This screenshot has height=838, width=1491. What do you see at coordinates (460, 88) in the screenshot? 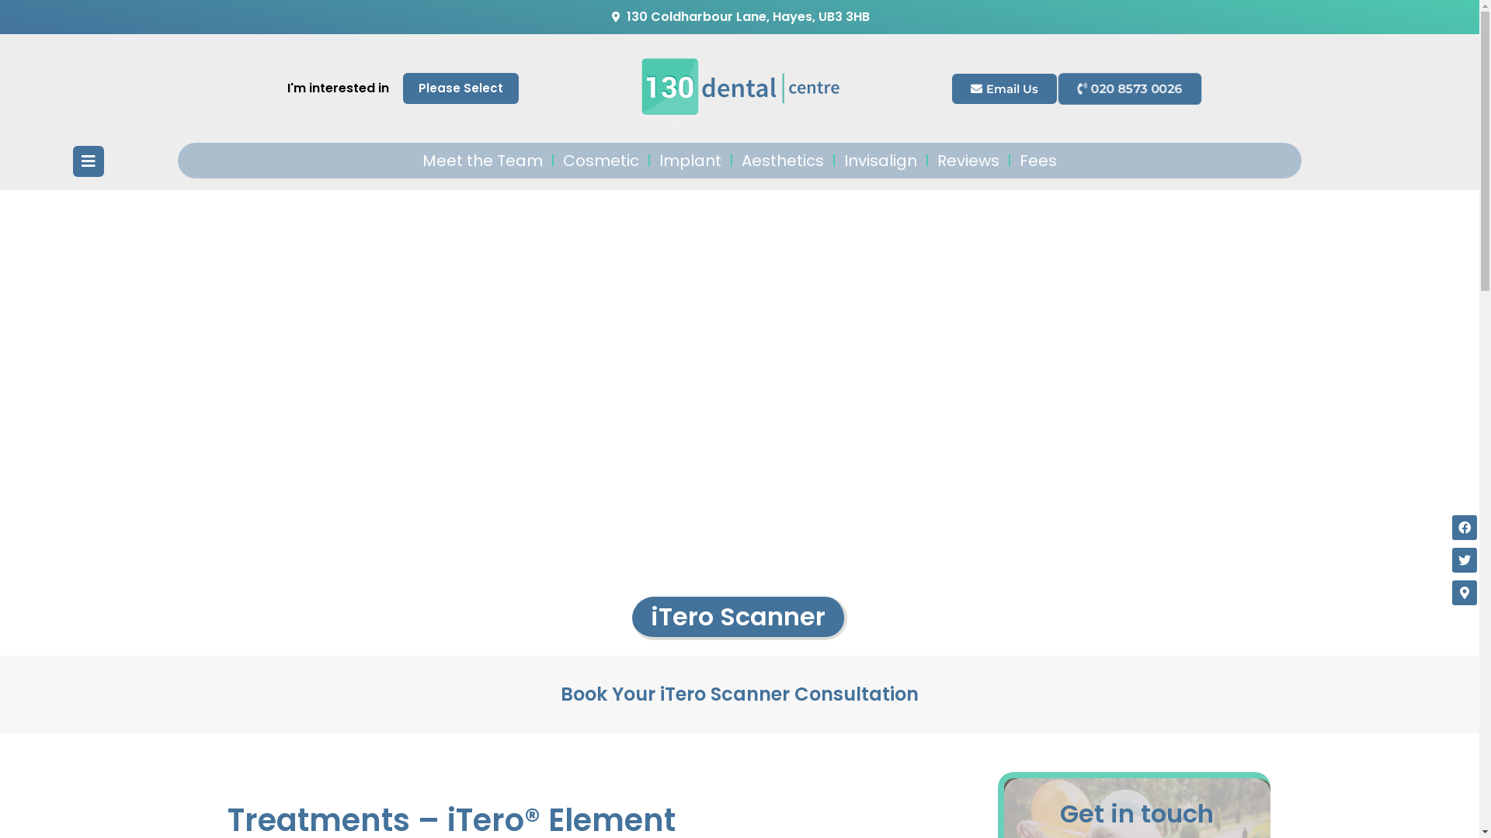
I see `Please Select` at bounding box center [460, 88].